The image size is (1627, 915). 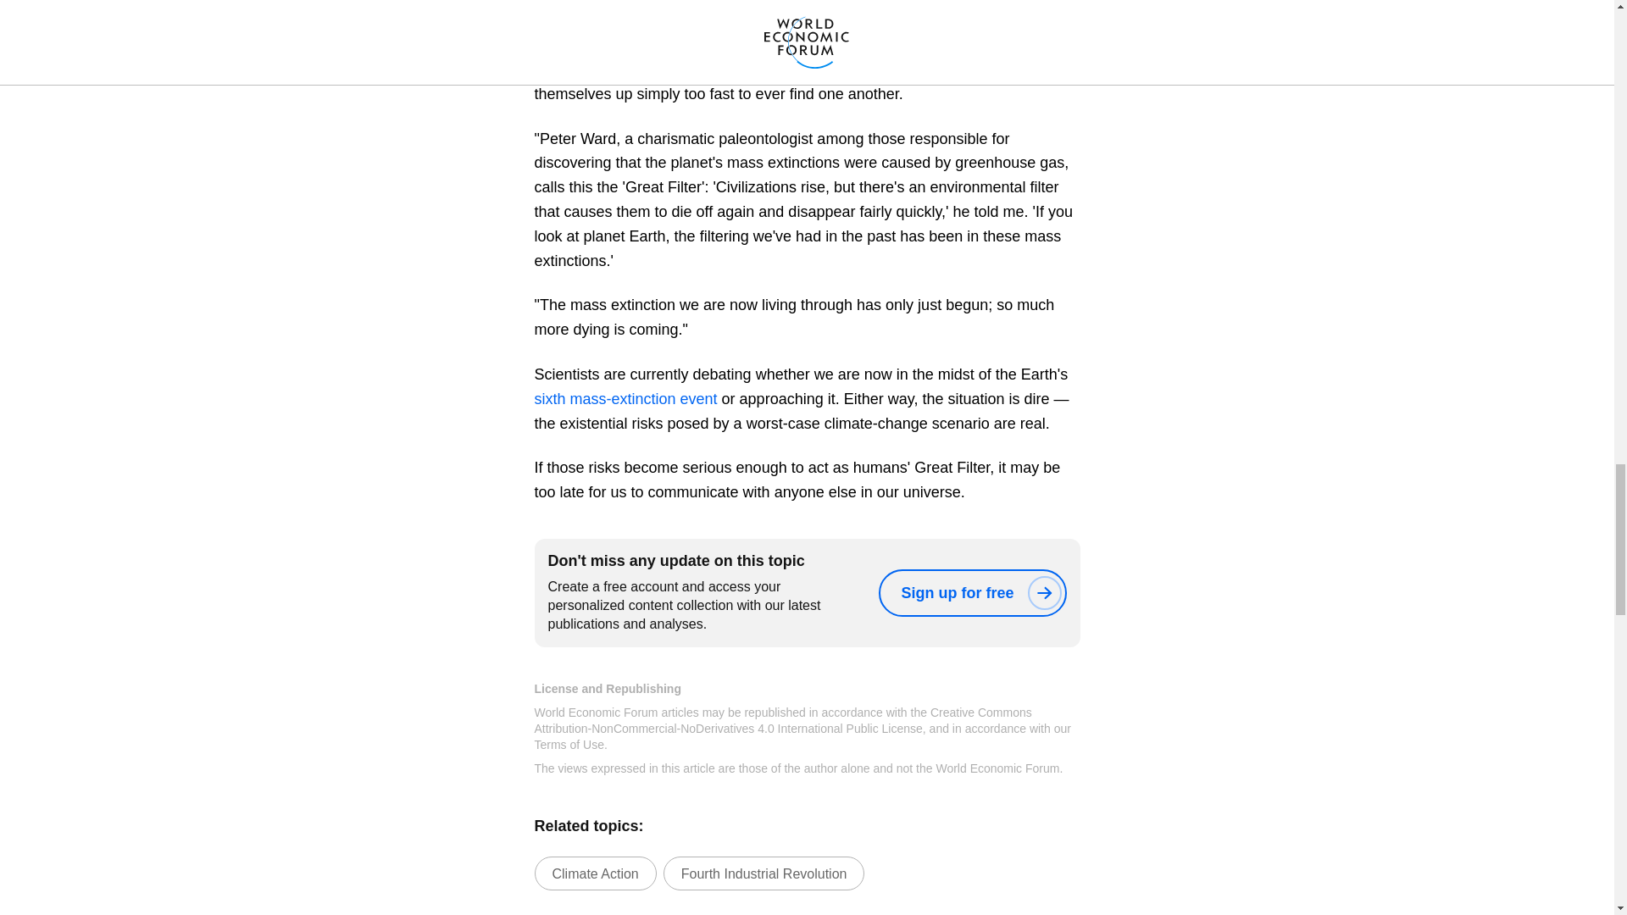 What do you see at coordinates (971, 592) in the screenshot?
I see `Sign up for free` at bounding box center [971, 592].